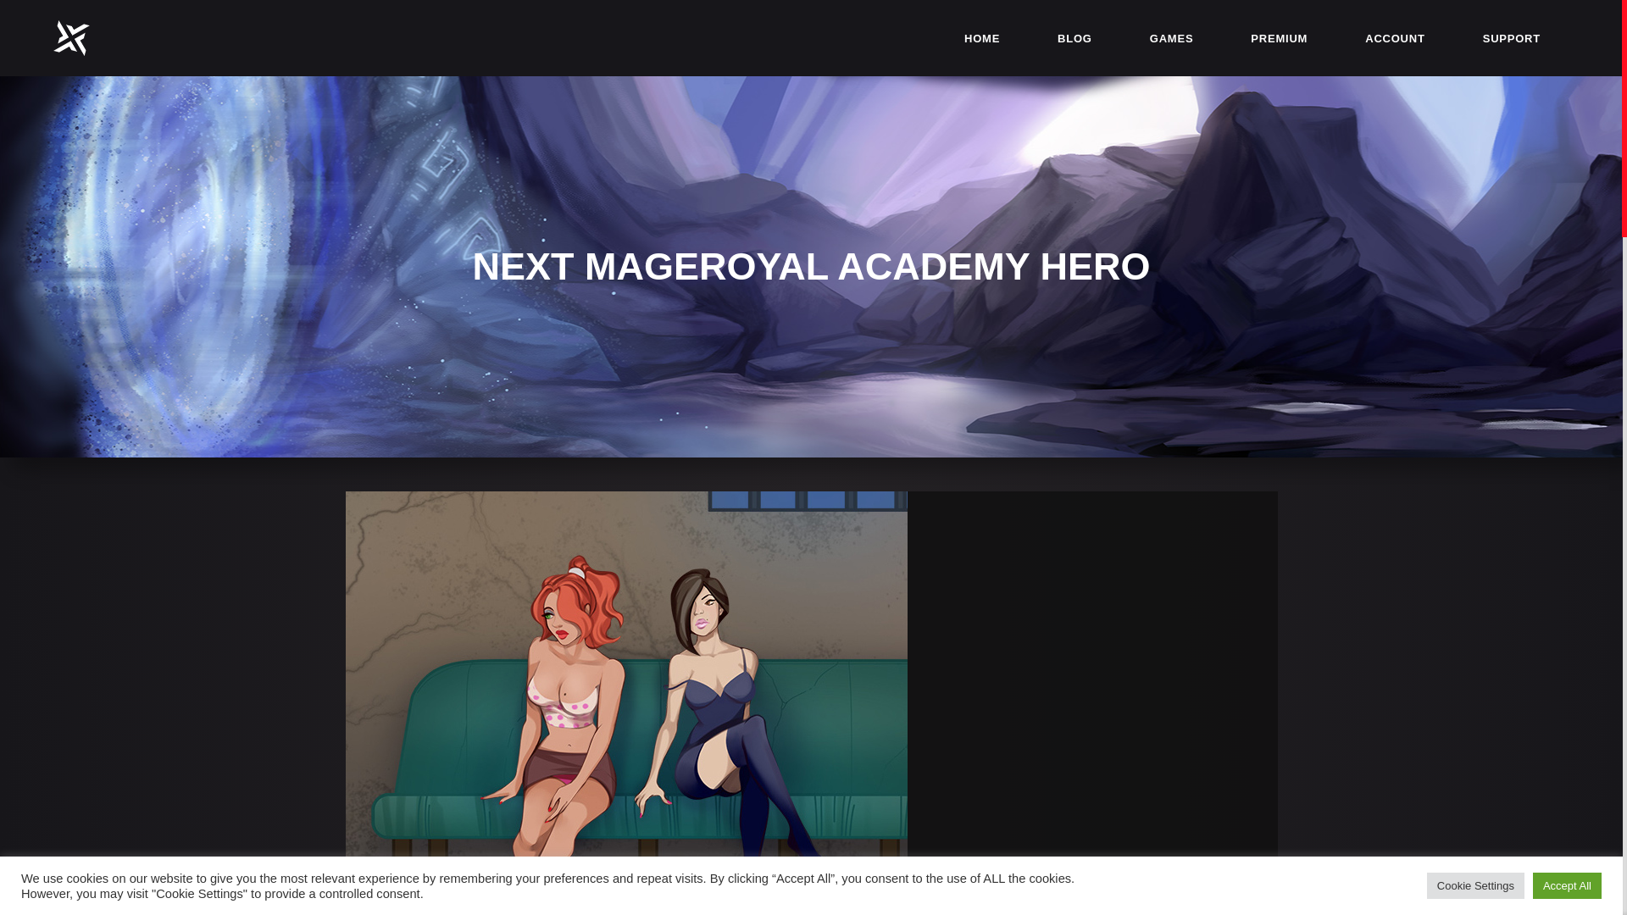 This screenshot has height=915, width=1627. I want to click on BLOG, so click(1074, 37).